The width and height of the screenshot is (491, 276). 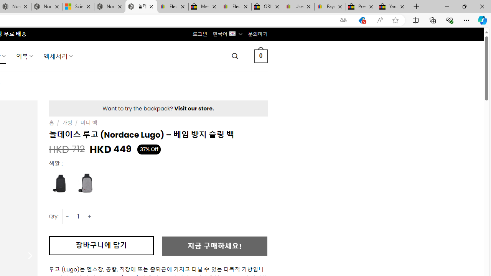 What do you see at coordinates (194, 108) in the screenshot?
I see `Visit our store.` at bounding box center [194, 108].